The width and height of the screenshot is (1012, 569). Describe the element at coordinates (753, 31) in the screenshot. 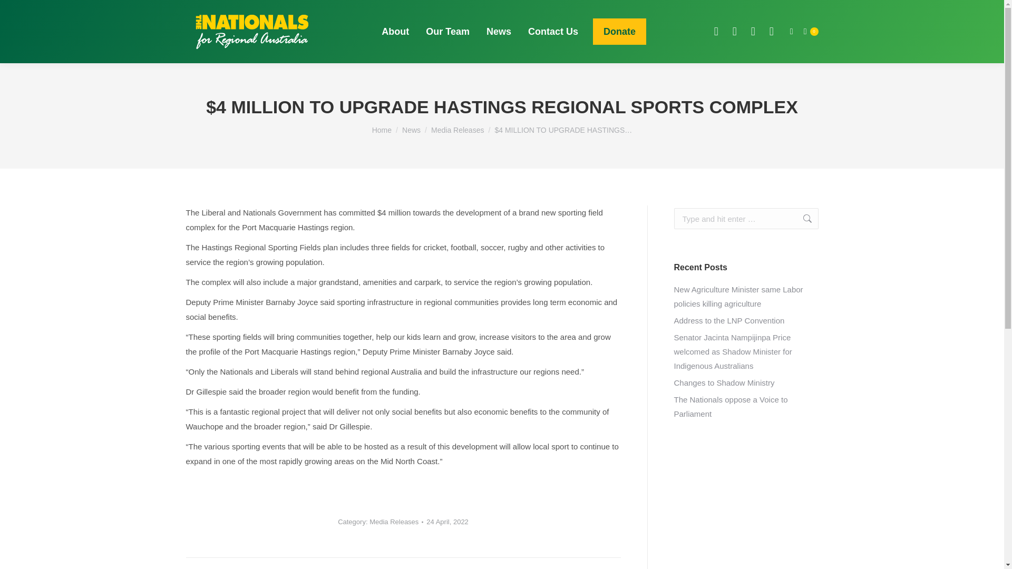

I see `YouTube page opens in new window` at that location.